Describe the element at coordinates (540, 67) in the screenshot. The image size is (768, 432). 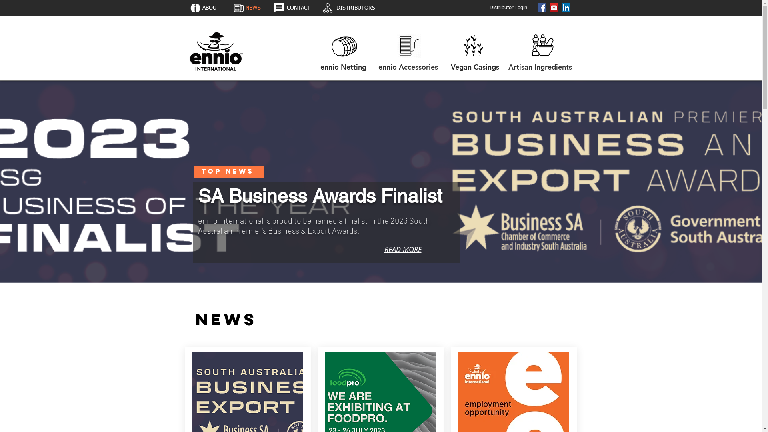
I see `Artisan Ingredients` at that location.